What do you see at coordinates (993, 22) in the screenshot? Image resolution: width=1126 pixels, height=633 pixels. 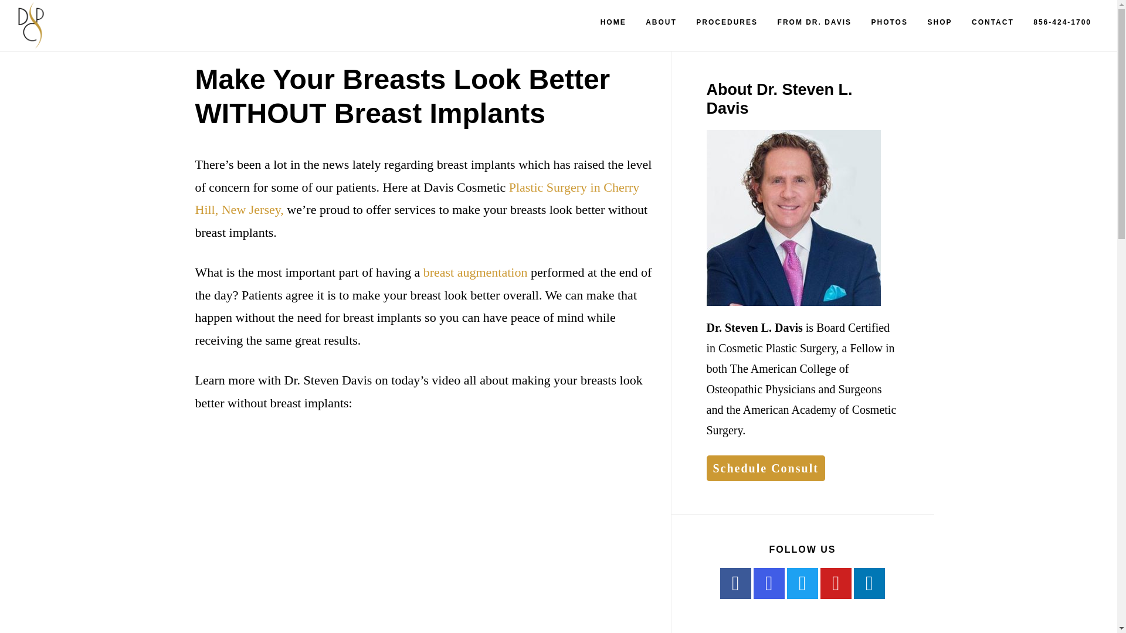 I see `CONTACT` at bounding box center [993, 22].